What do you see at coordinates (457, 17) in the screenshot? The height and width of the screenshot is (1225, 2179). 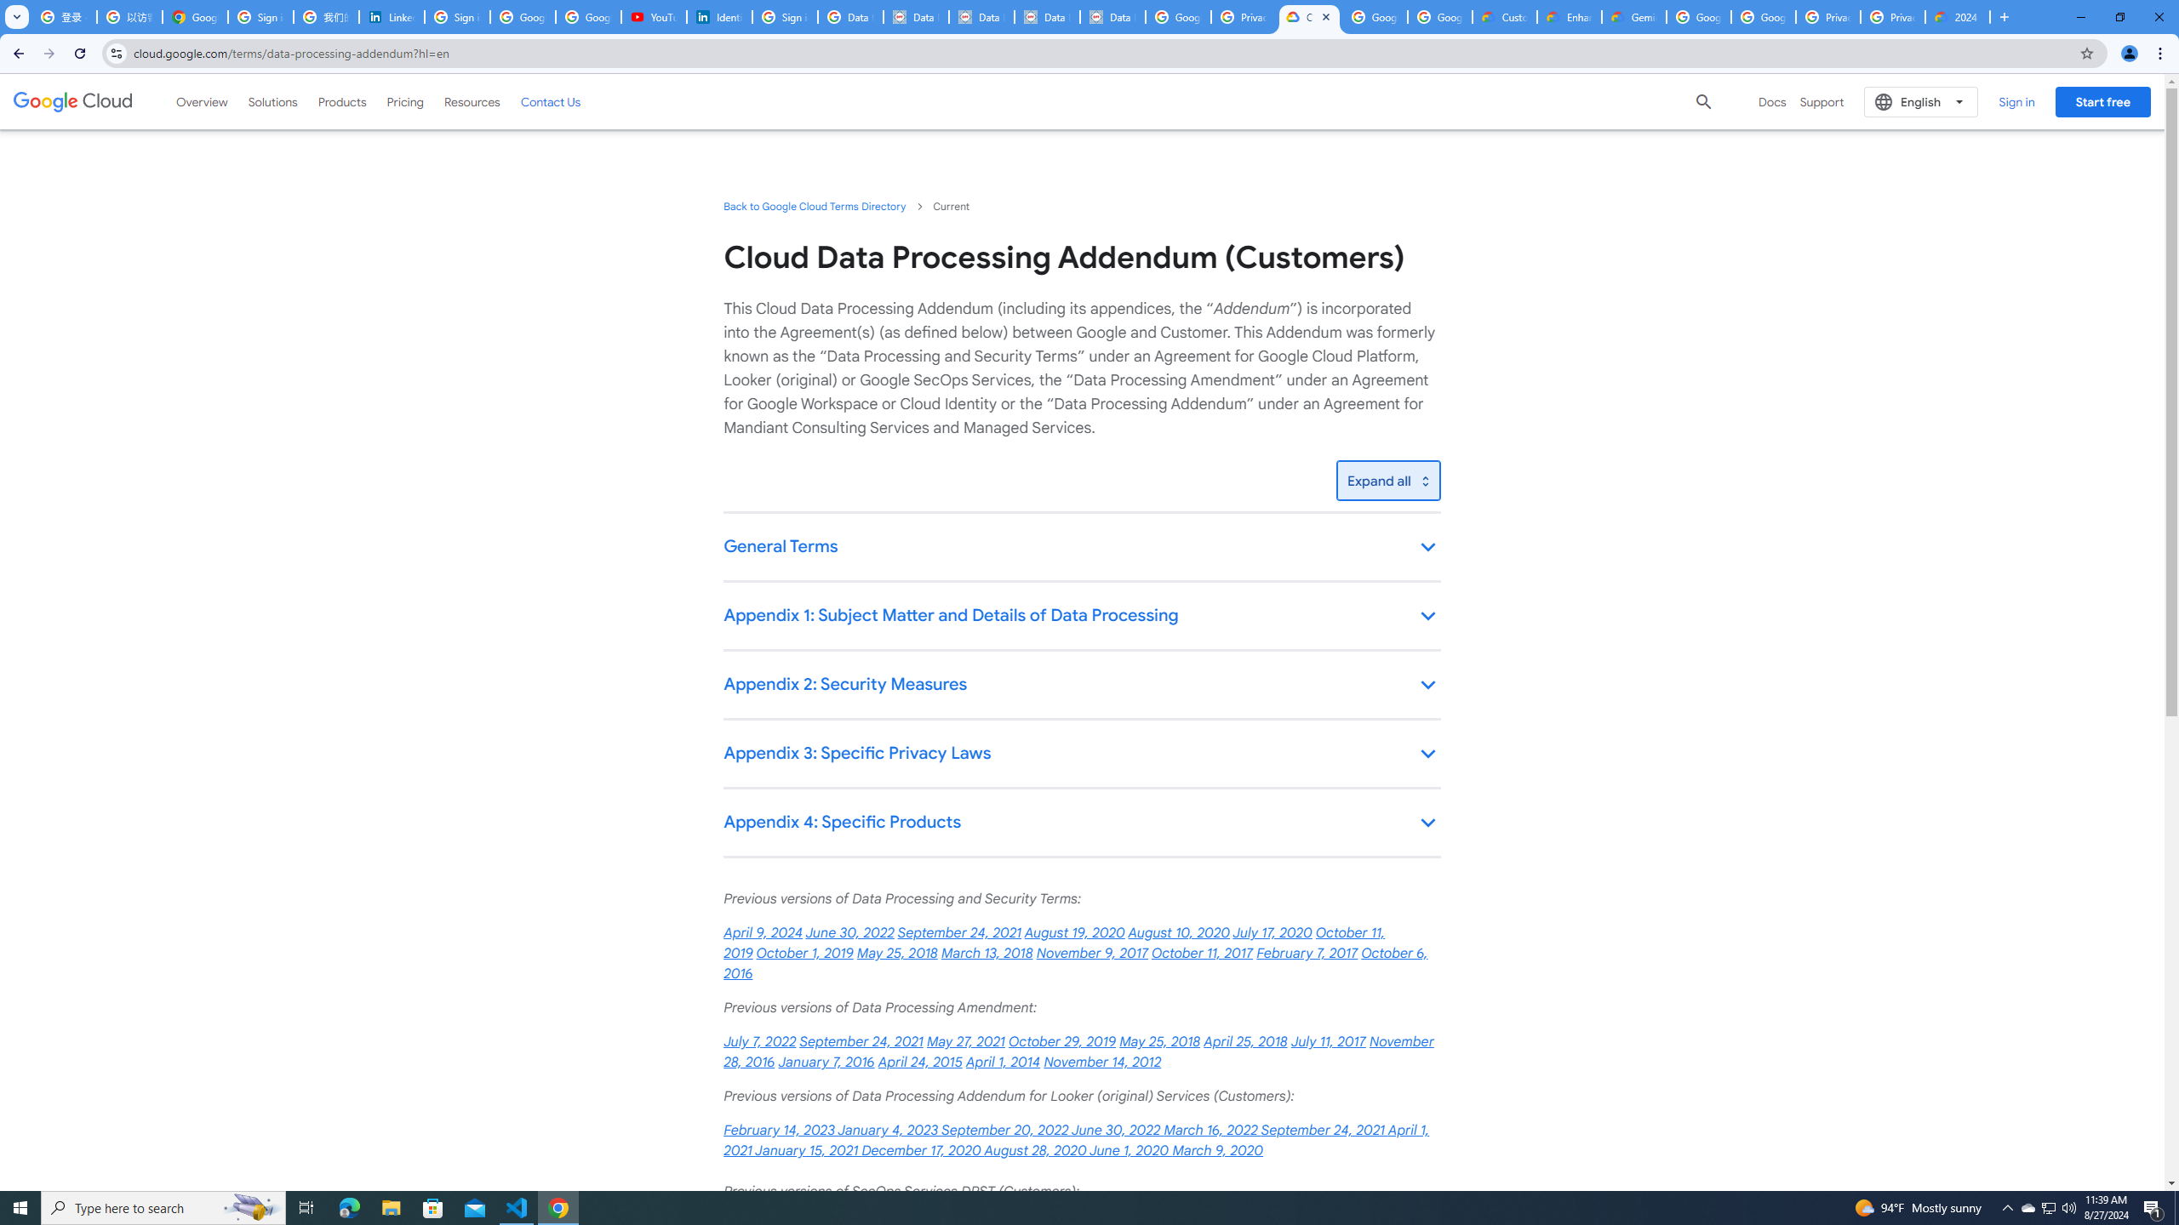 I see `Sign in - Google Accounts` at bounding box center [457, 17].